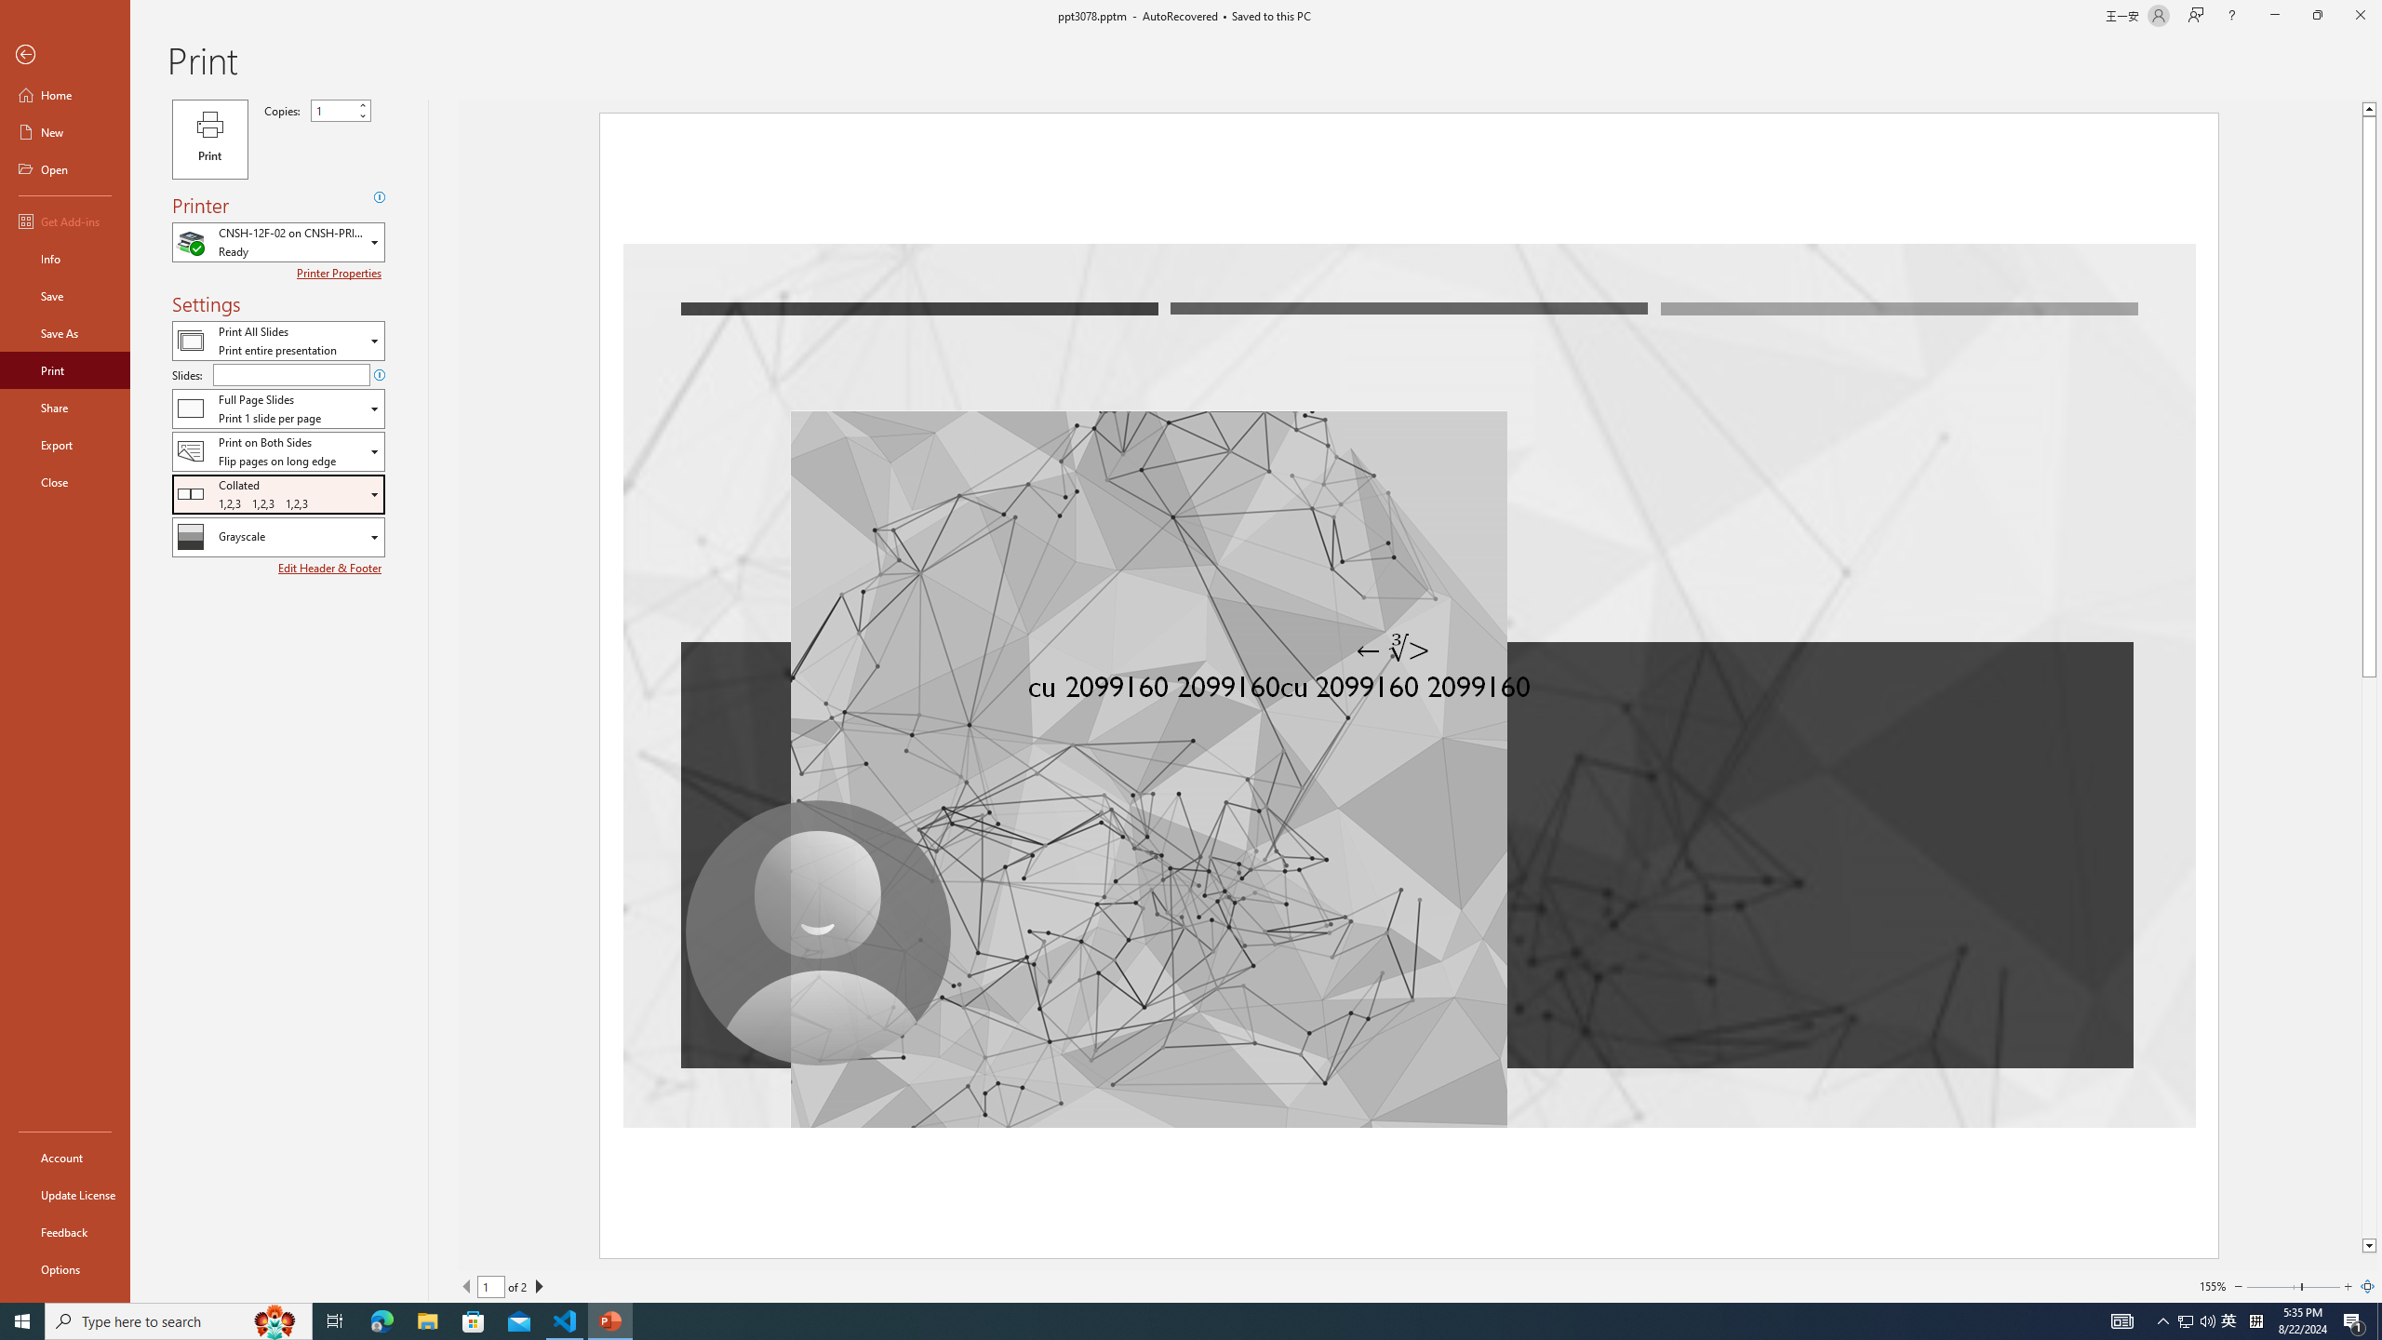 This screenshot has height=1340, width=2382. Describe the element at coordinates (2321, 1286) in the screenshot. I see `Page right` at that location.